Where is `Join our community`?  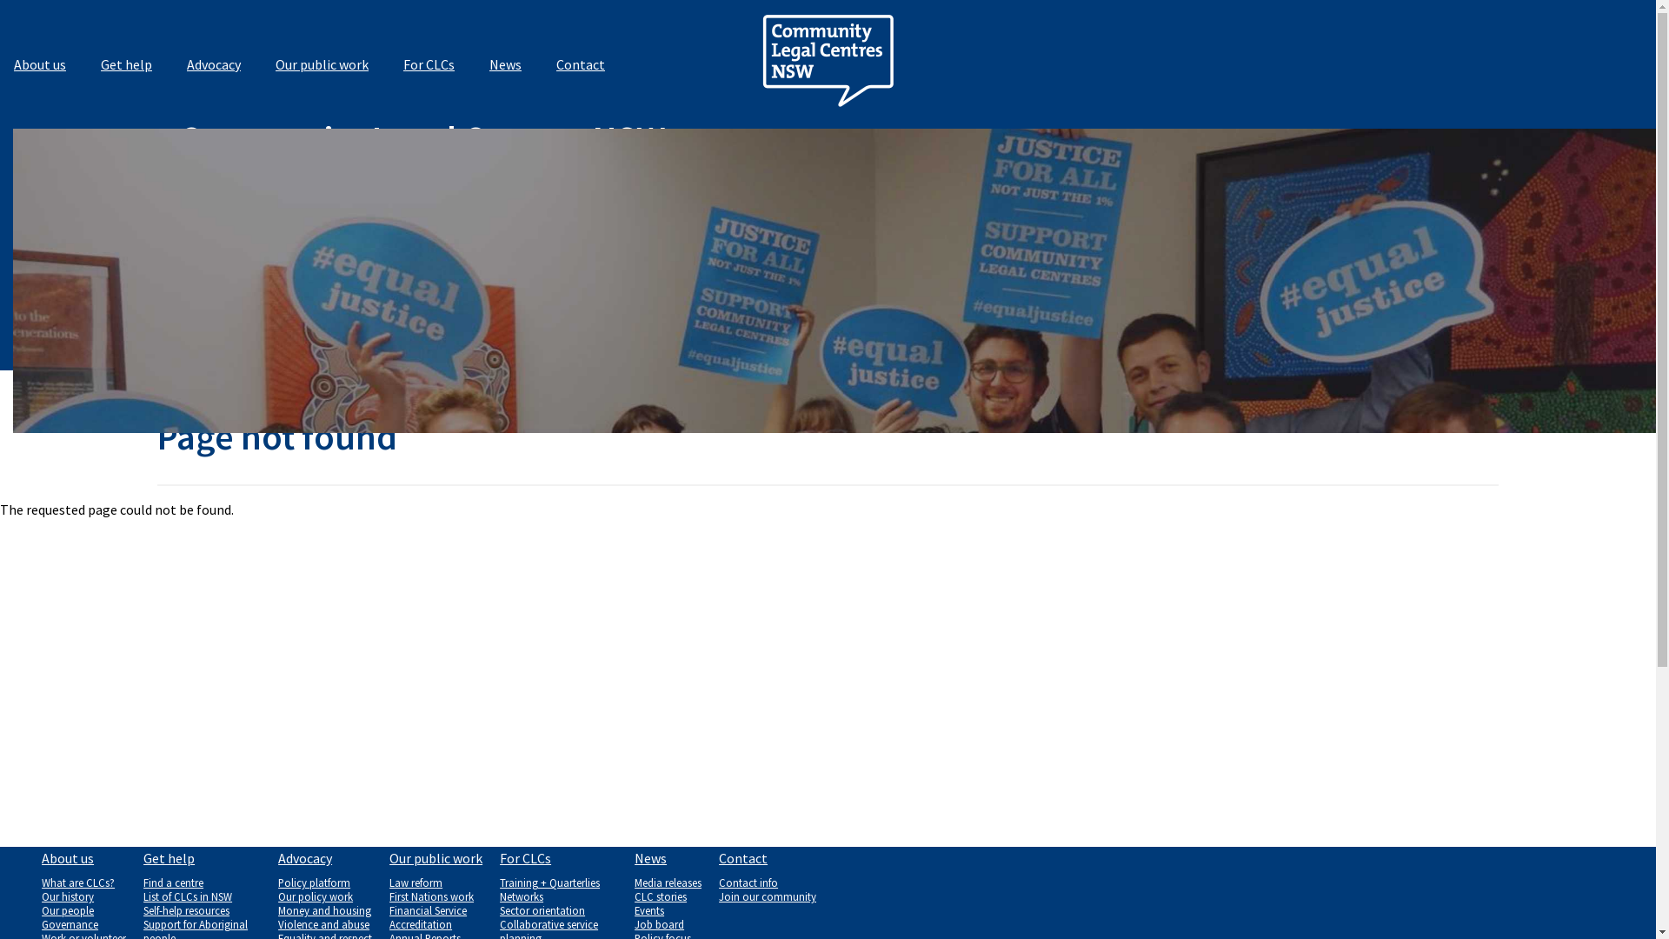
Join our community is located at coordinates (768, 896).